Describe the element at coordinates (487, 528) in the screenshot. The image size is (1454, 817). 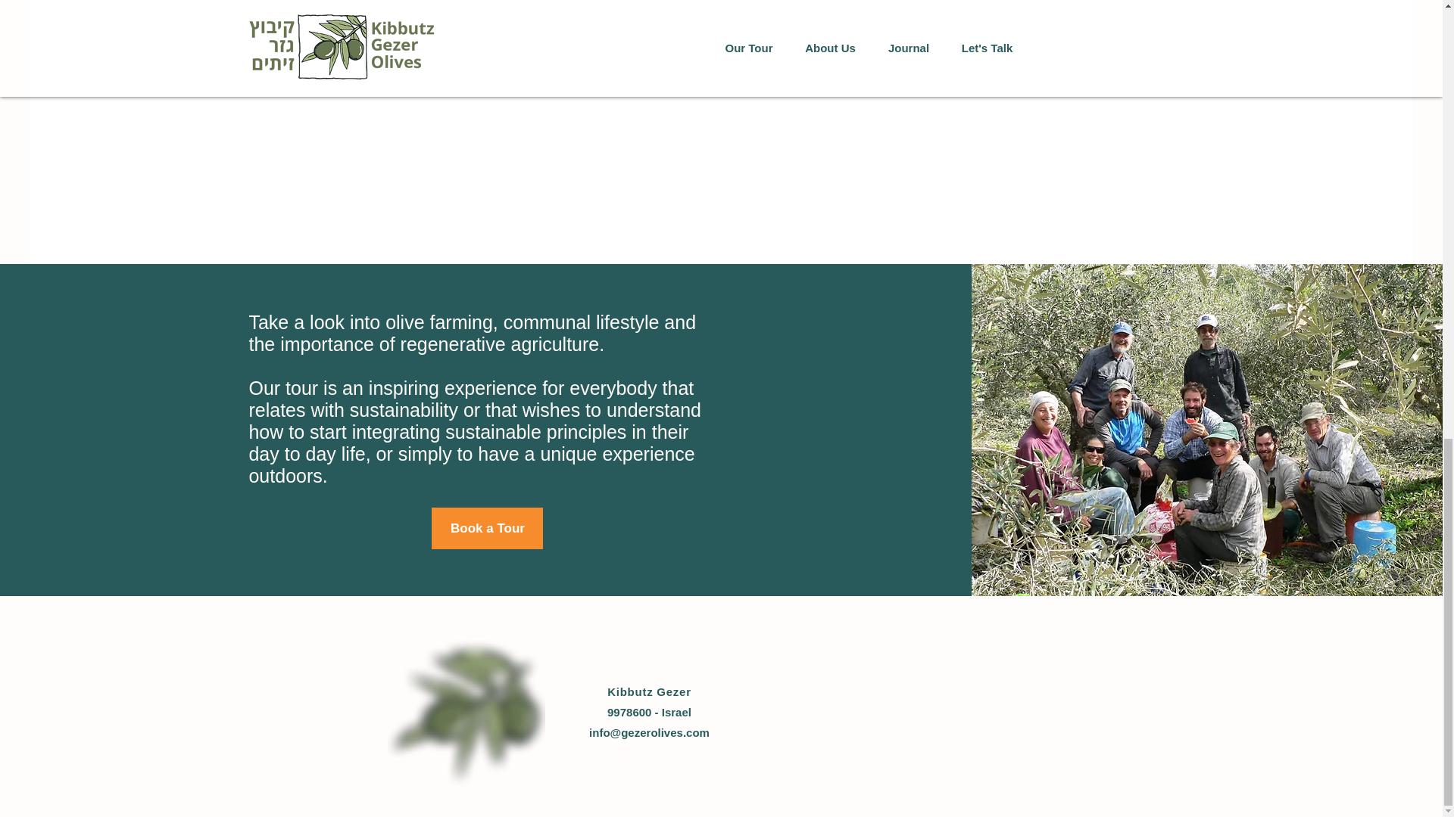
I see `Book a Tour` at that location.